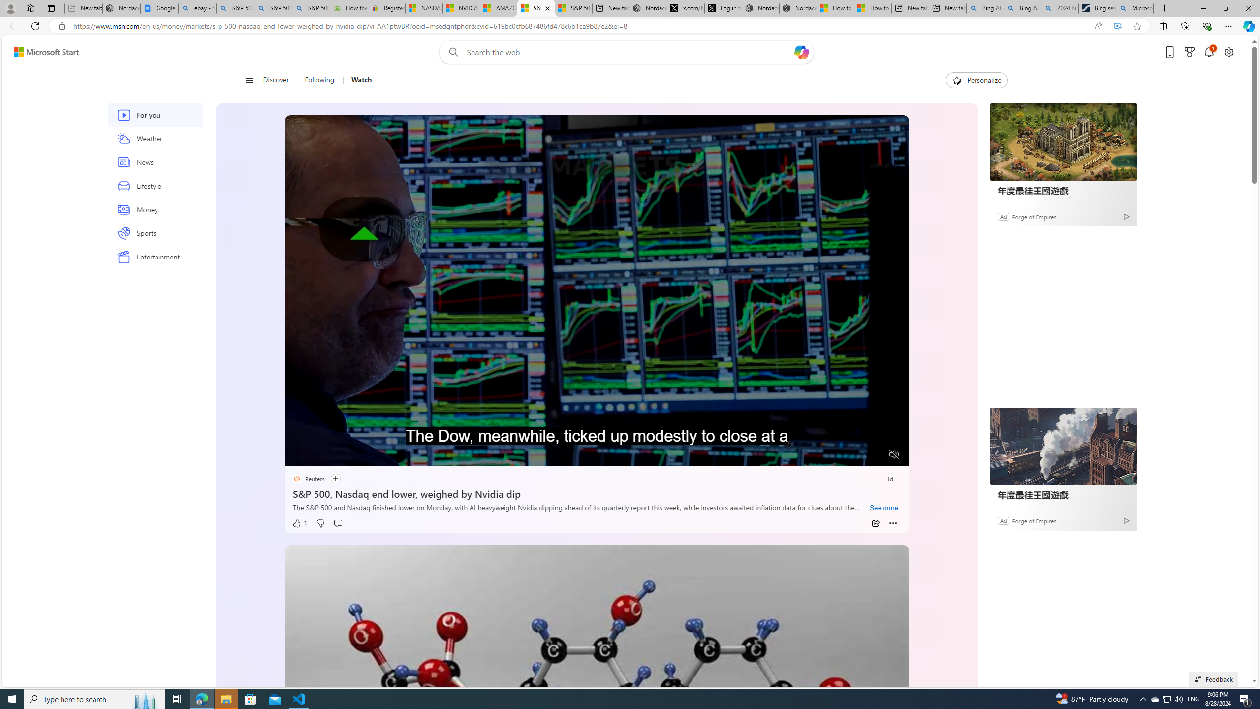 The height and width of the screenshot is (709, 1260). I want to click on Tab actions menu, so click(51, 8).